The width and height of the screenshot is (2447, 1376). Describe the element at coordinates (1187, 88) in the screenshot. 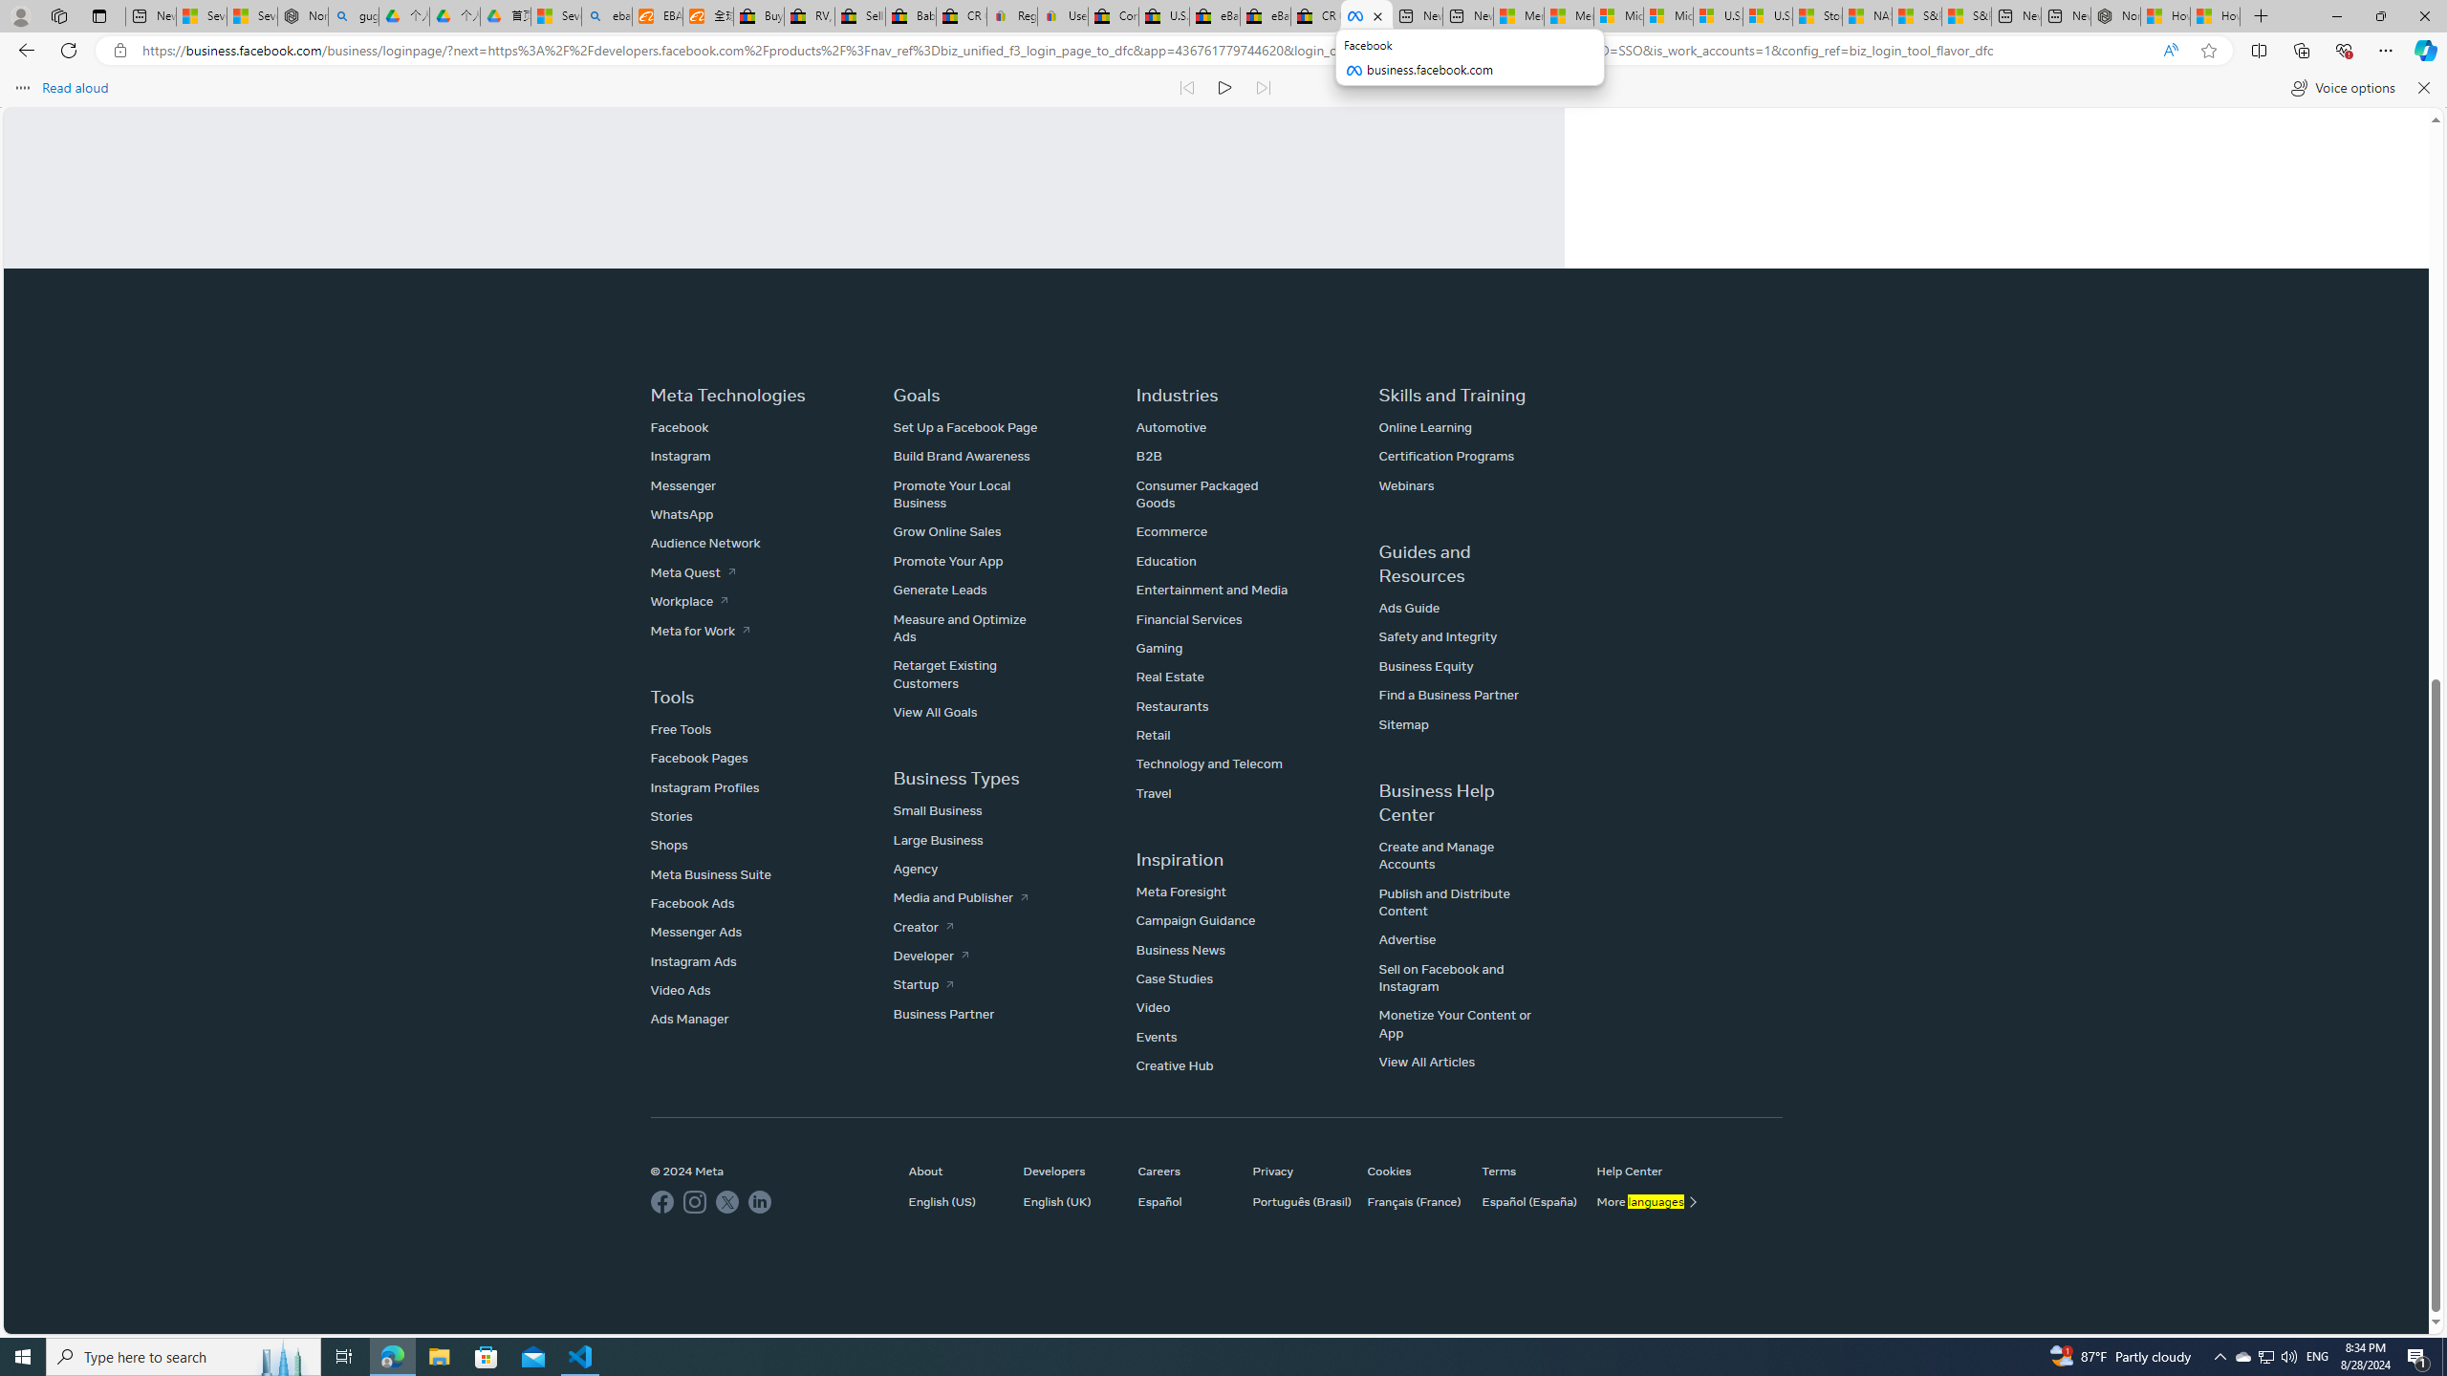

I see `Read previous paragraph` at that location.